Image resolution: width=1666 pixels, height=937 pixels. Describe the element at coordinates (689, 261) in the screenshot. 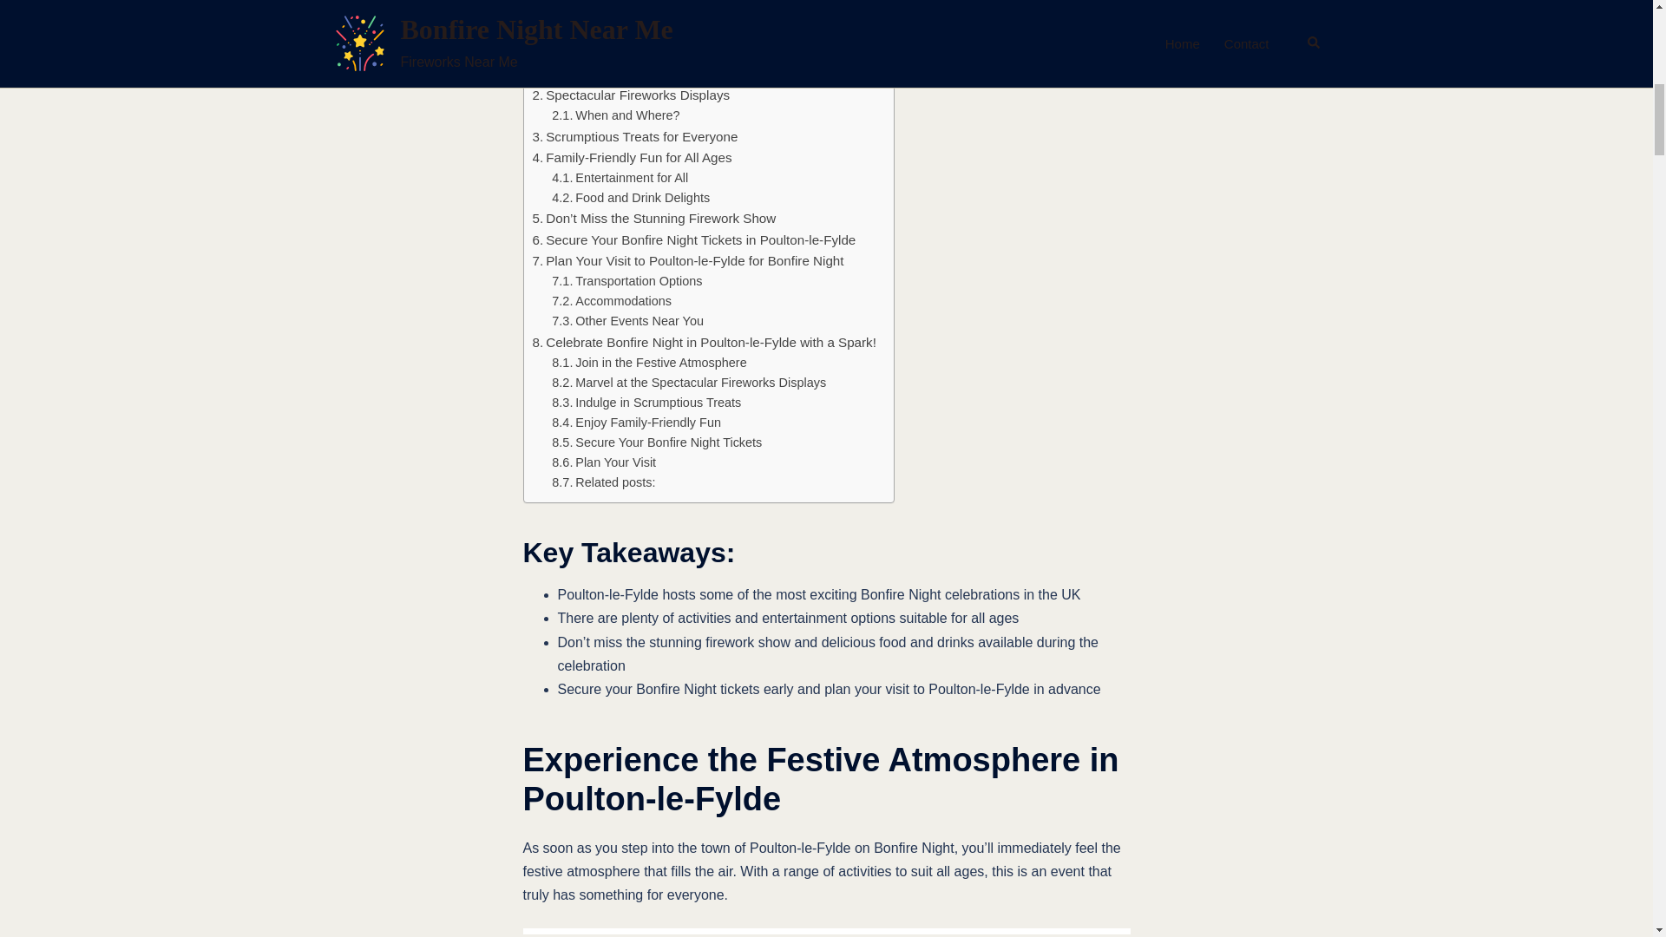

I see `Plan Your Visit to Poulton-le-Fylde for Bonfire Night` at that location.